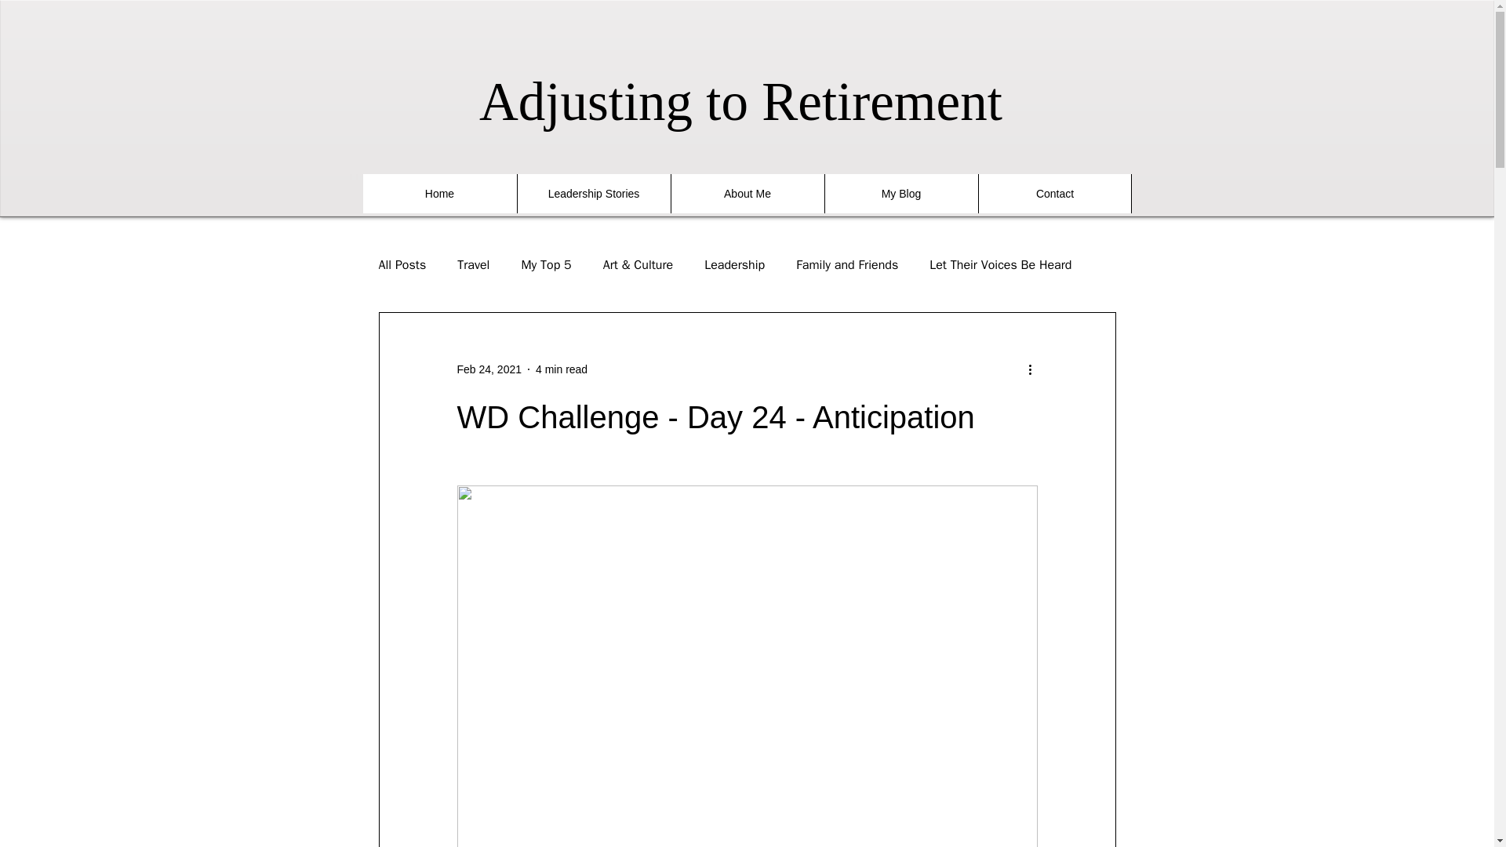 The image size is (1506, 847). What do you see at coordinates (900, 194) in the screenshot?
I see `My Blog` at bounding box center [900, 194].